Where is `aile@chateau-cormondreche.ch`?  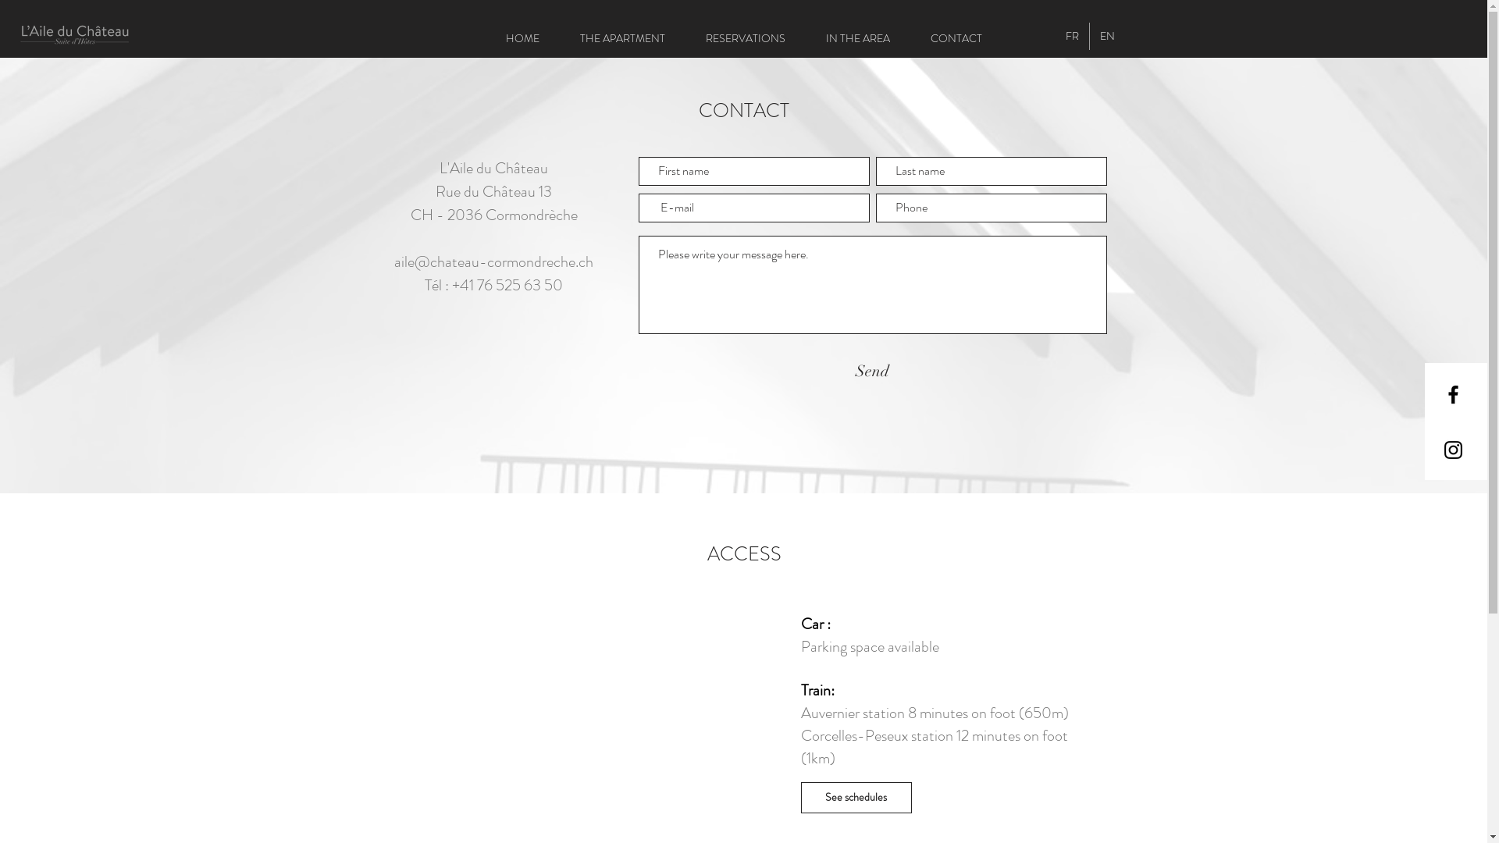 aile@chateau-cormondreche.ch is located at coordinates (493, 262).